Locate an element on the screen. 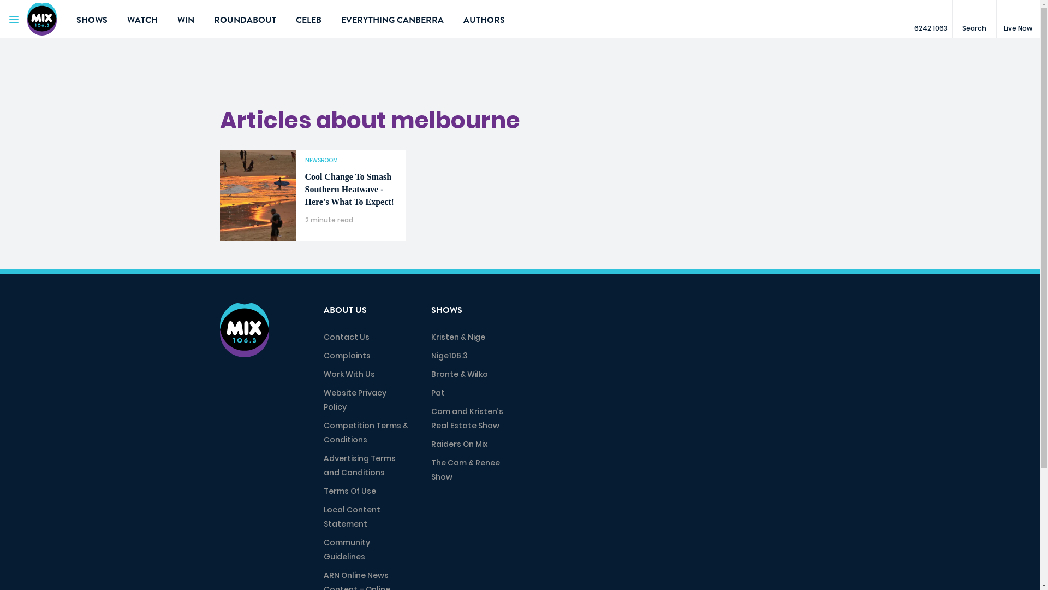 The height and width of the screenshot is (590, 1048). SHOWS is located at coordinates (446, 310).